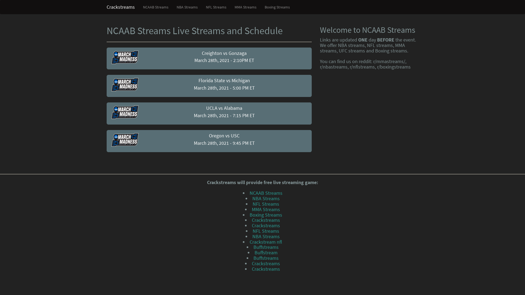 This screenshot has height=295, width=525. Describe the element at coordinates (266, 242) in the screenshot. I see `Crackstream nfl` at that location.